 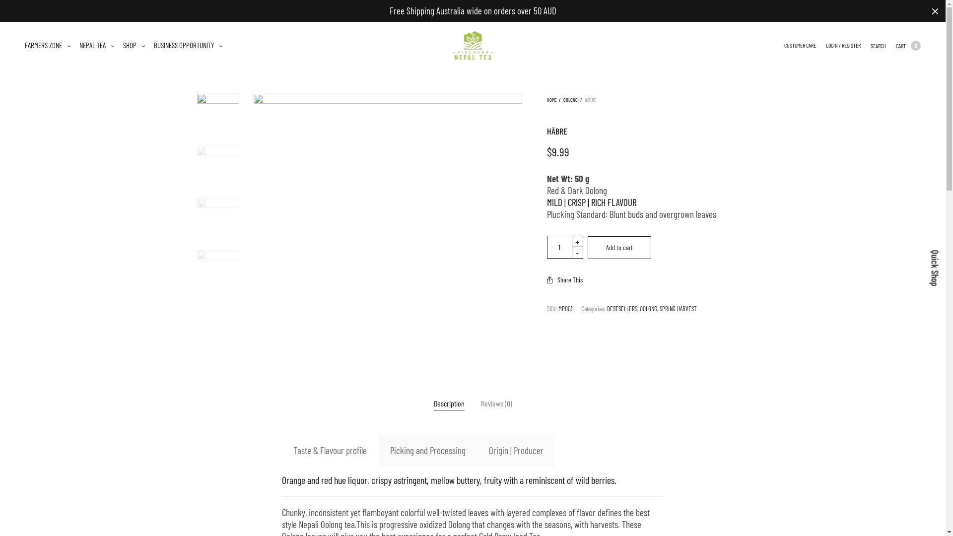 What do you see at coordinates (619, 248) in the screenshot?
I see `Add to cart` at bounding box center [619, 248].